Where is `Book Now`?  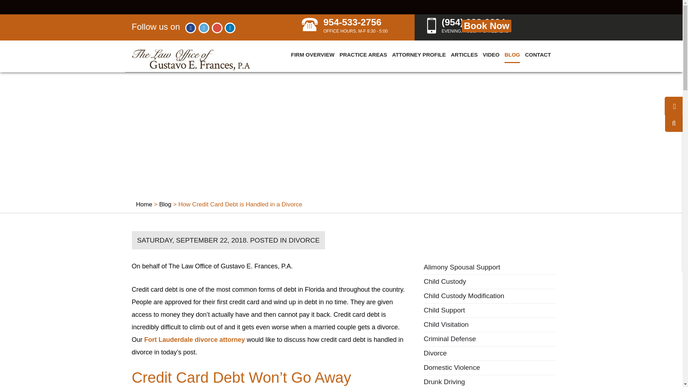 Book Now is located at coordinates (507, 26).